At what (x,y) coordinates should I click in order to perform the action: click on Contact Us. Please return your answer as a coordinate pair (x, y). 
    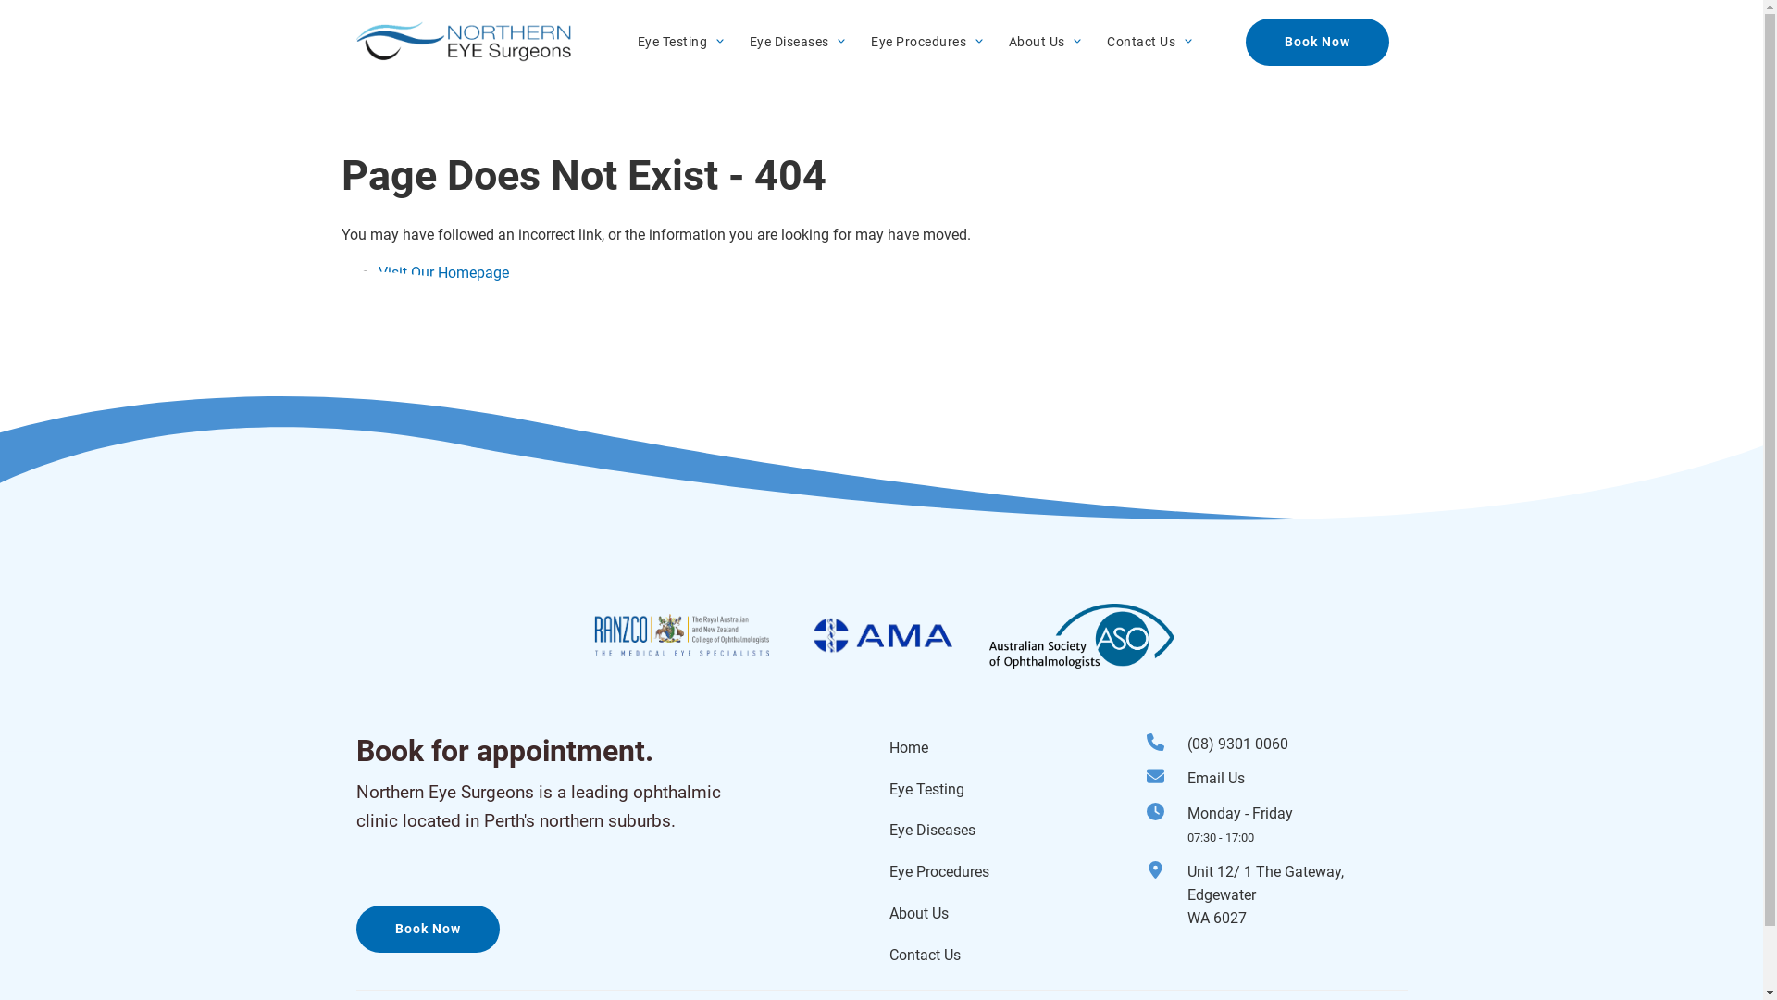
    Looking at the image, I should click on (1140, 43).